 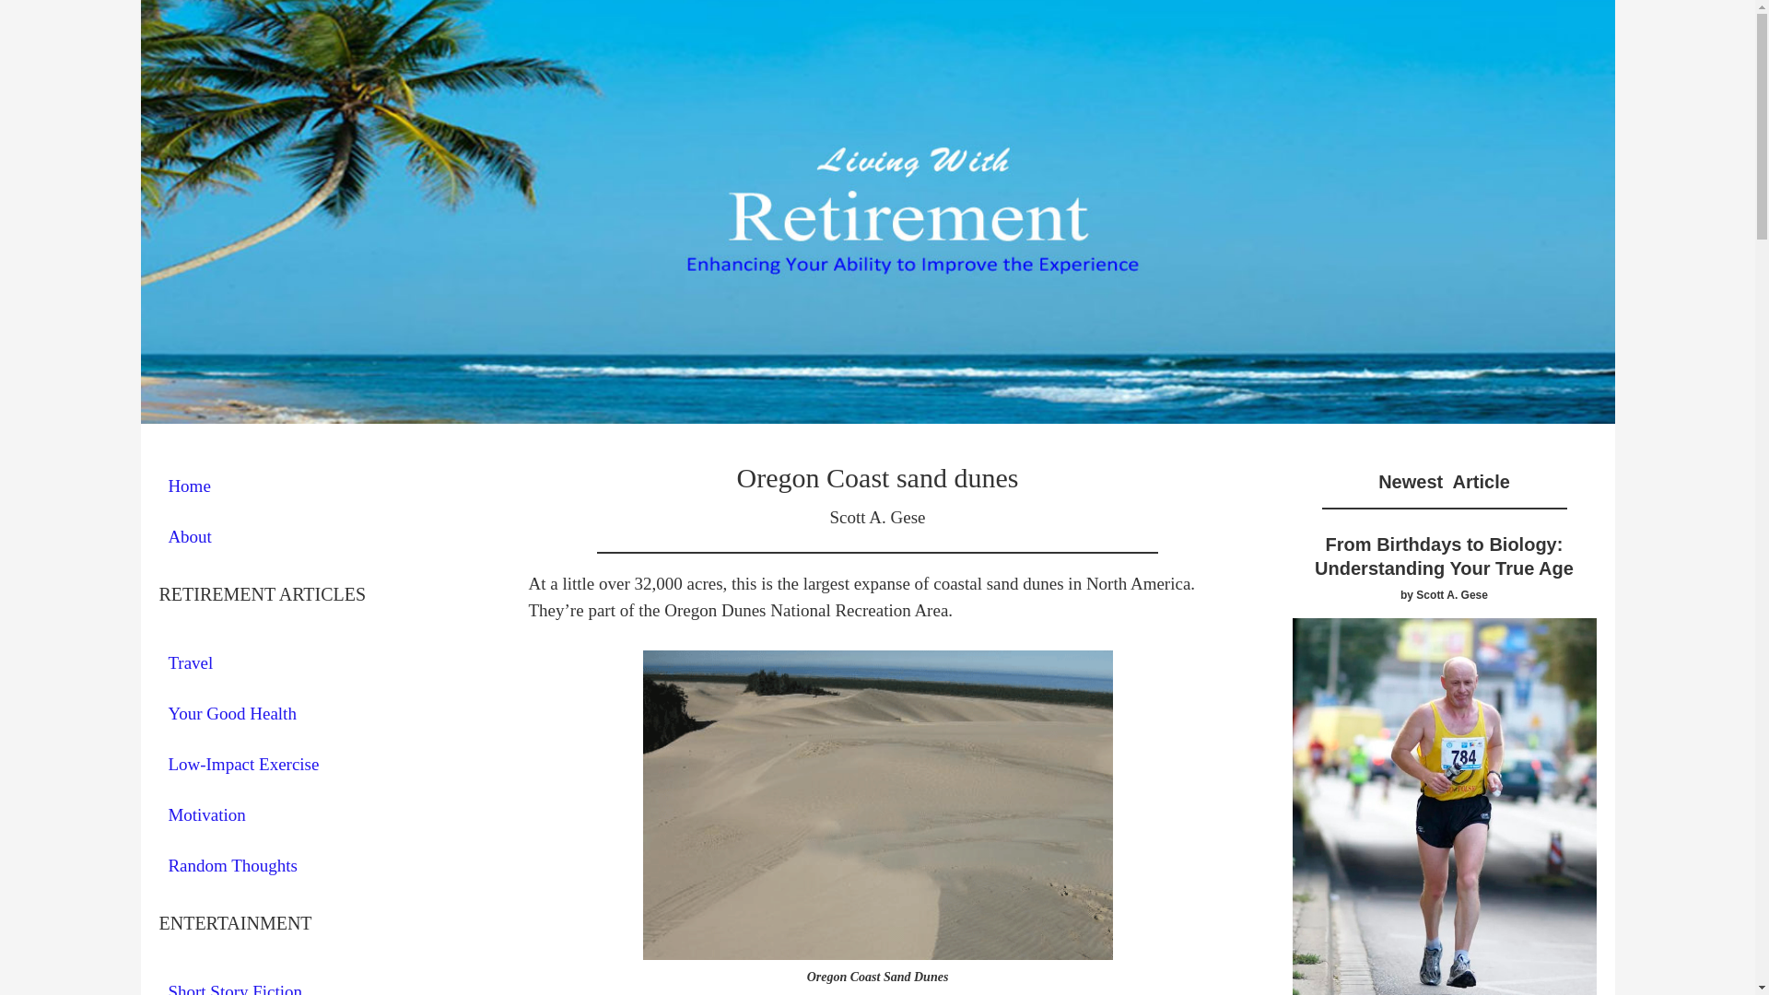 I want to click on Oregon coast sand dunes, so click(x=877, y=805).